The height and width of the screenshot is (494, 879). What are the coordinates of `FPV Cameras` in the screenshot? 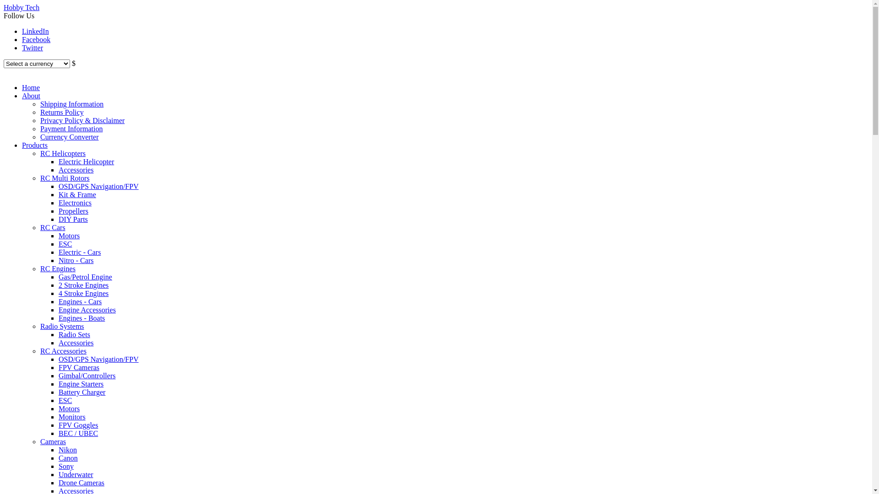 It's located at (79, 368).